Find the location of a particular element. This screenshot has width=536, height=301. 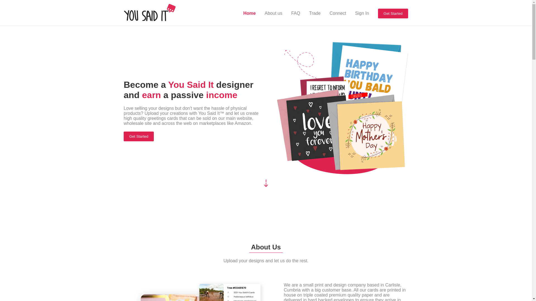

About us is located at coordinates (274, 13).